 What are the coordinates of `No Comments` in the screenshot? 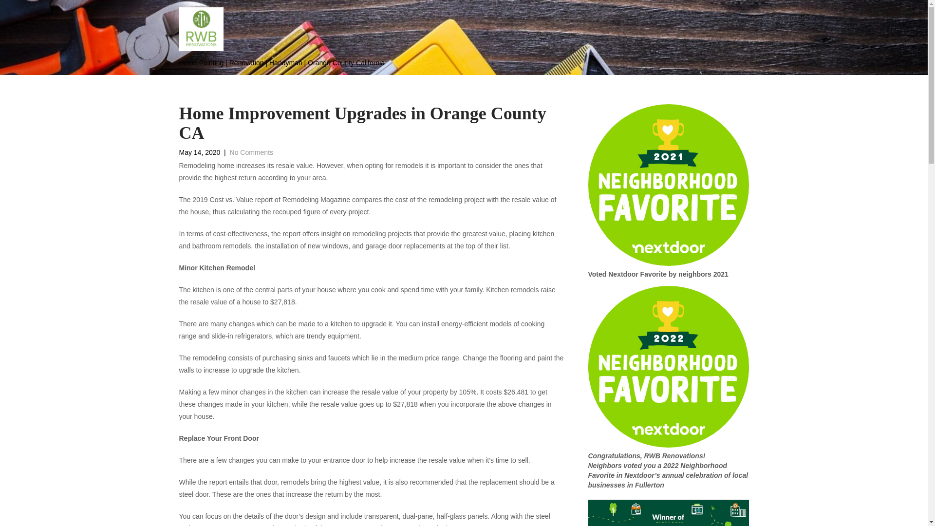 It's located at (251, 152).